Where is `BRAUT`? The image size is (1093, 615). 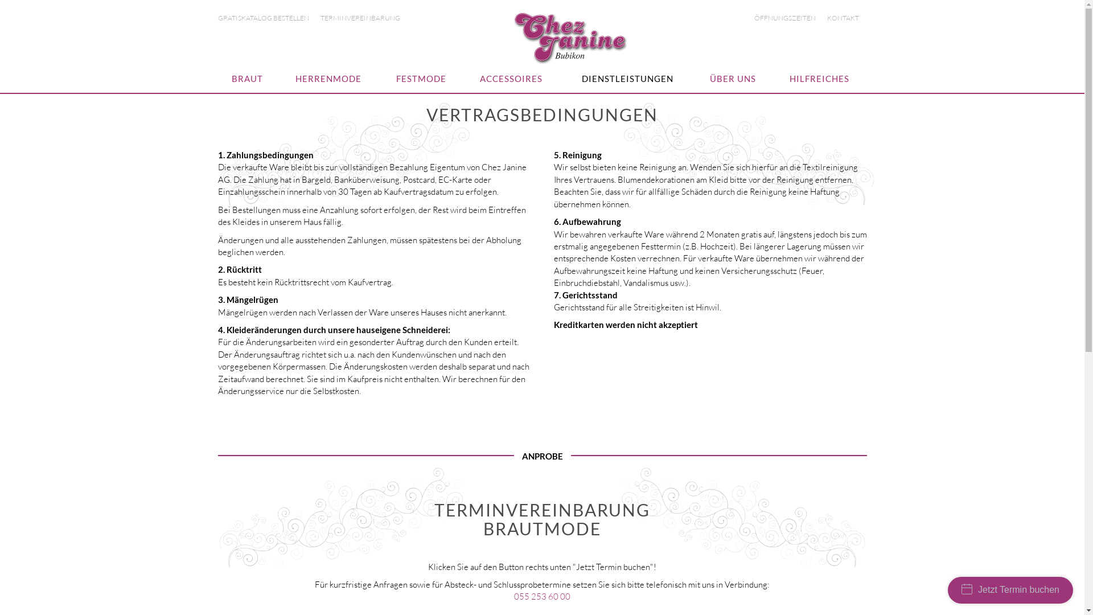 BRAUT is located at coordinates (247, 79).